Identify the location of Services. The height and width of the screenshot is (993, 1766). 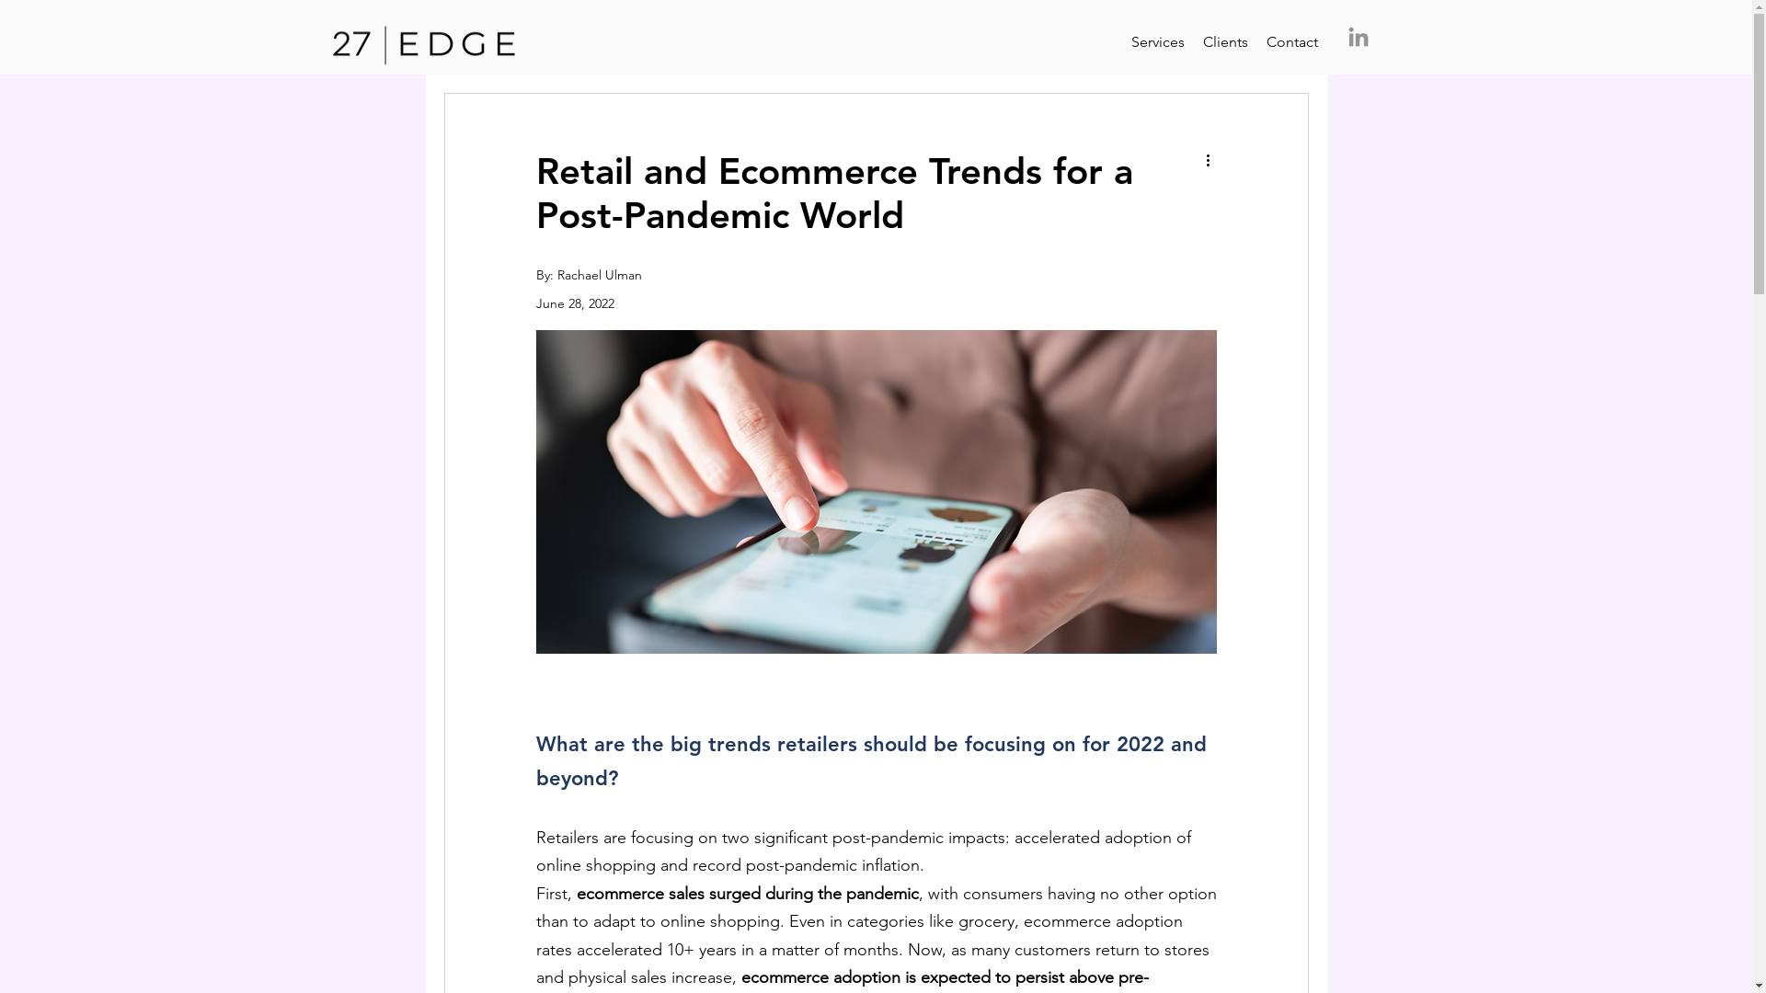
(1158, 42).